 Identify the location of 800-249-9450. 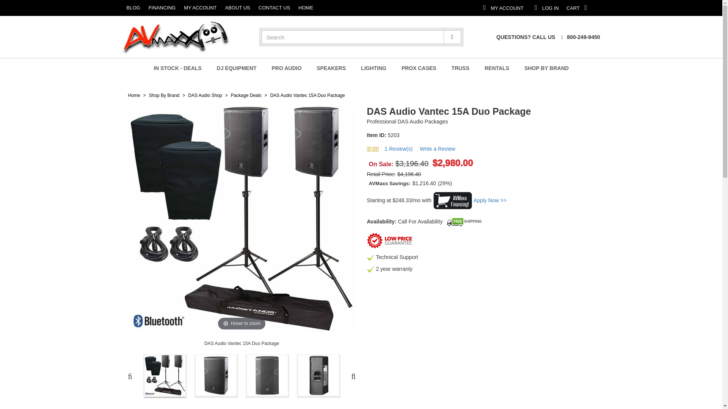
(177, 68).